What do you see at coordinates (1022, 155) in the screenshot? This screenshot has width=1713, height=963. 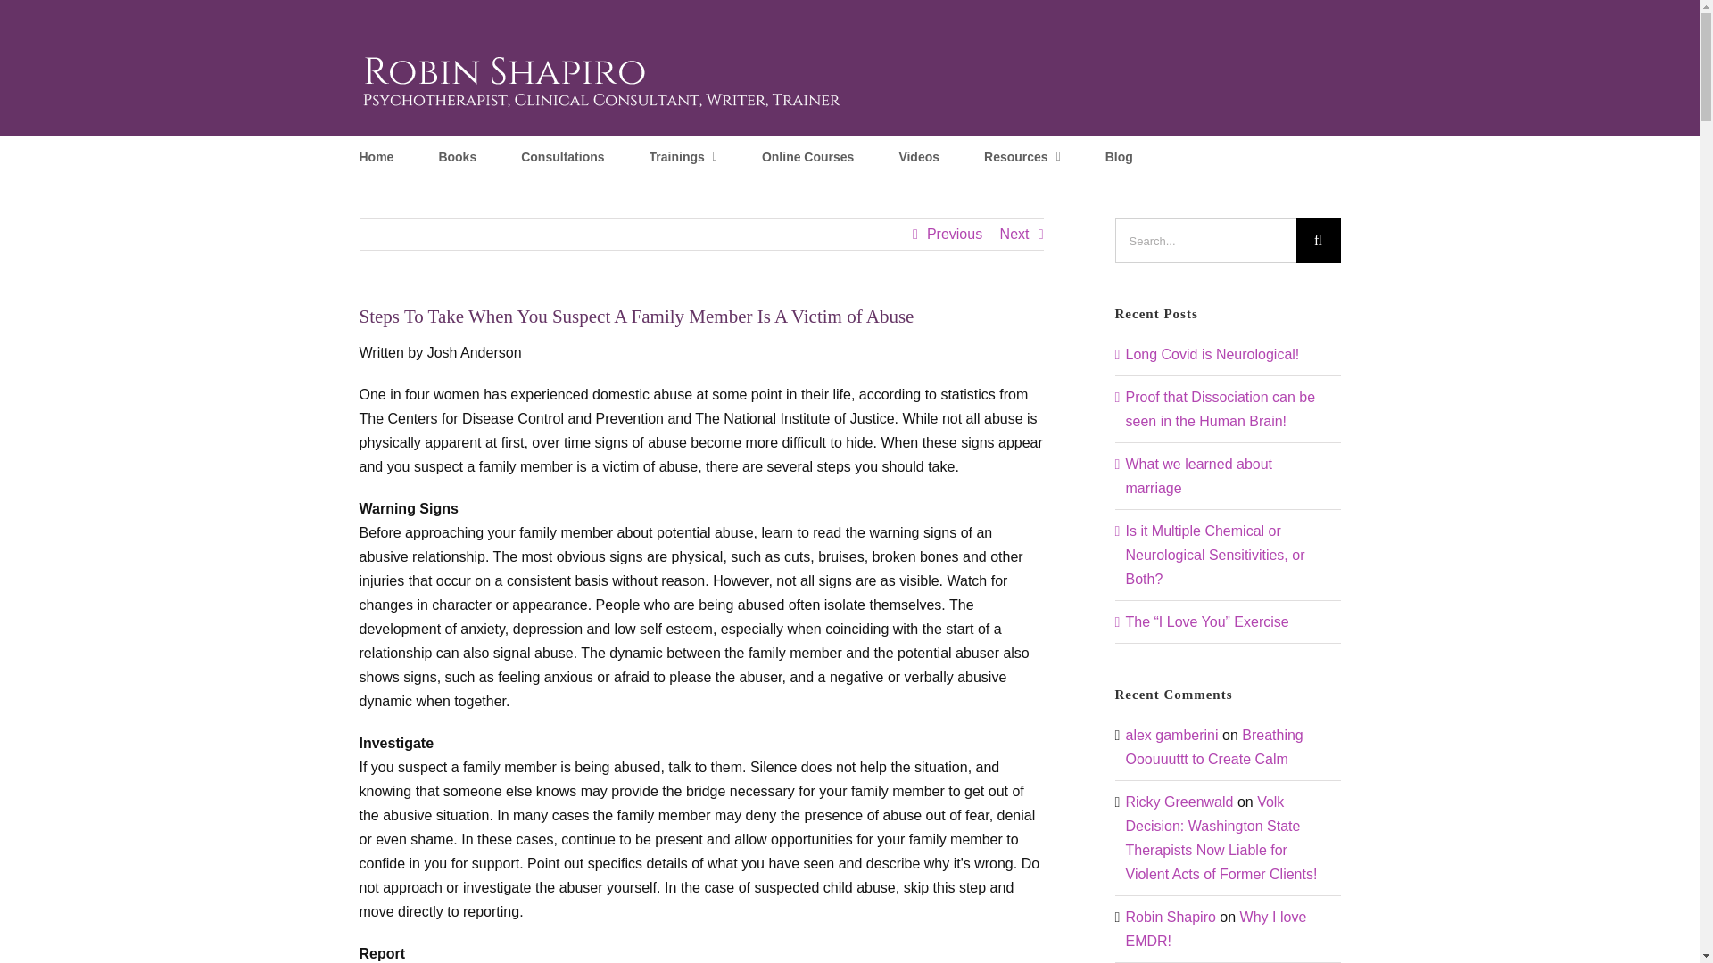 I see `Resources` at bounding box center [1022, 155].